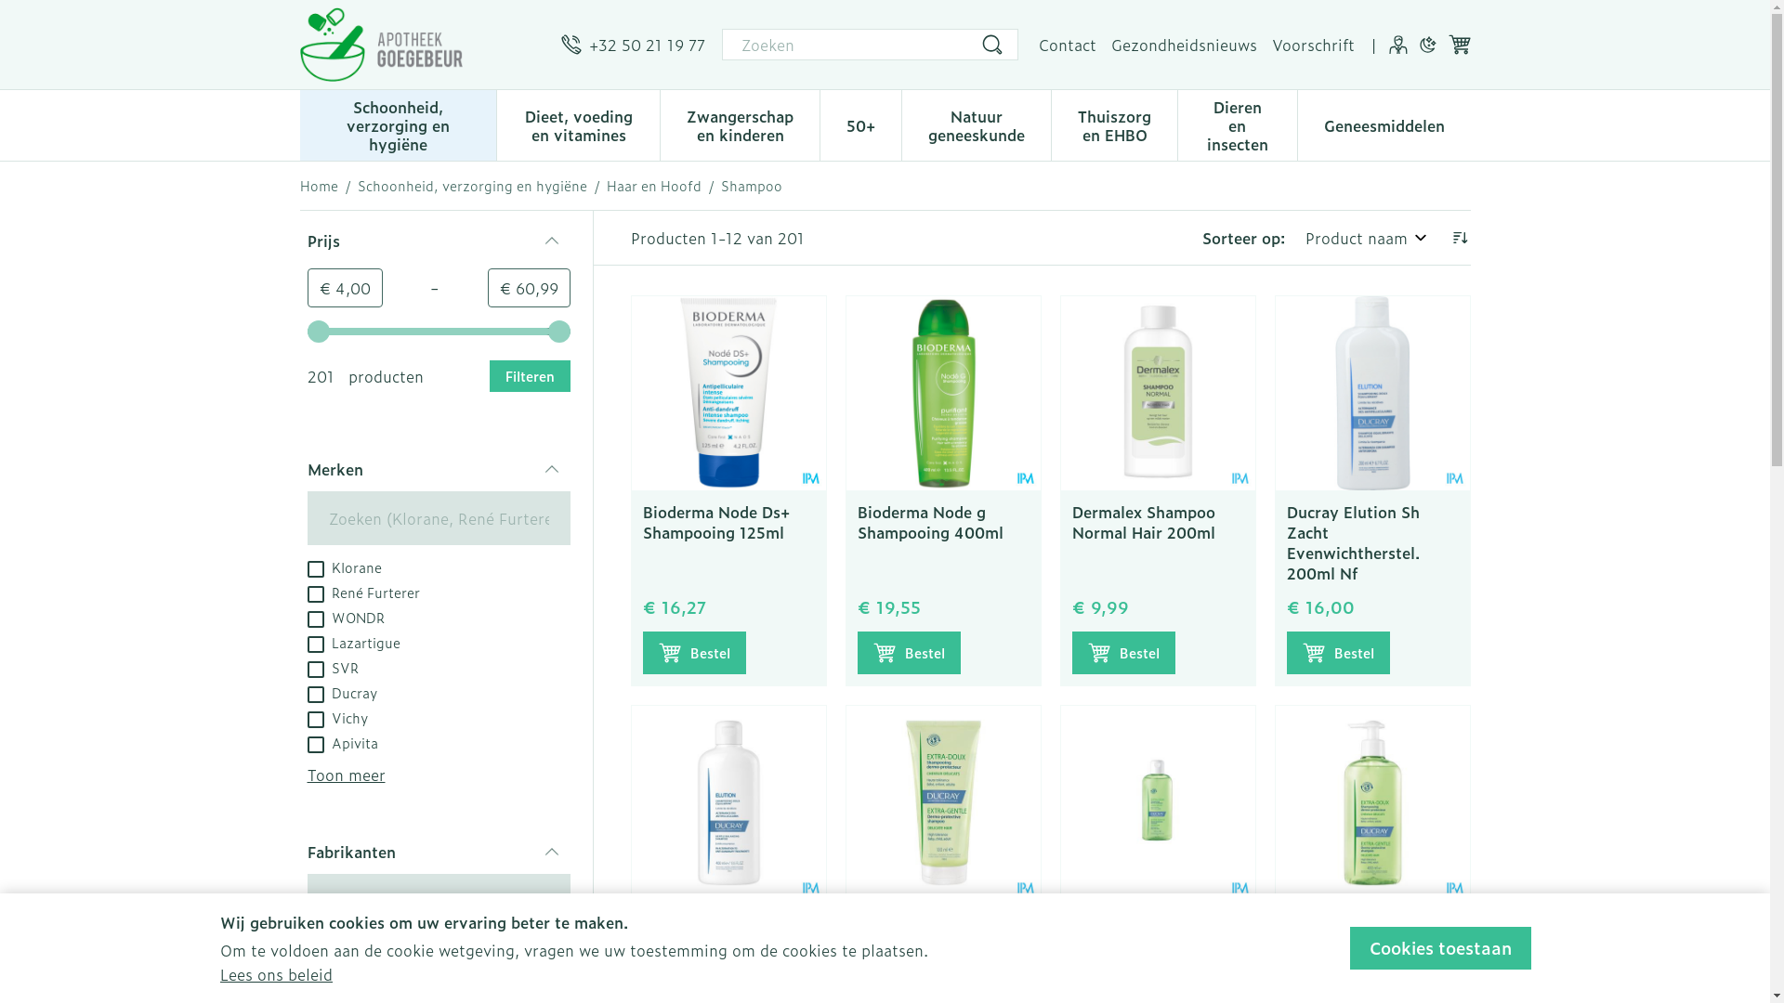  Describe the element at coordinates (860, 124) in the screenshot. I see `50+` at that location.